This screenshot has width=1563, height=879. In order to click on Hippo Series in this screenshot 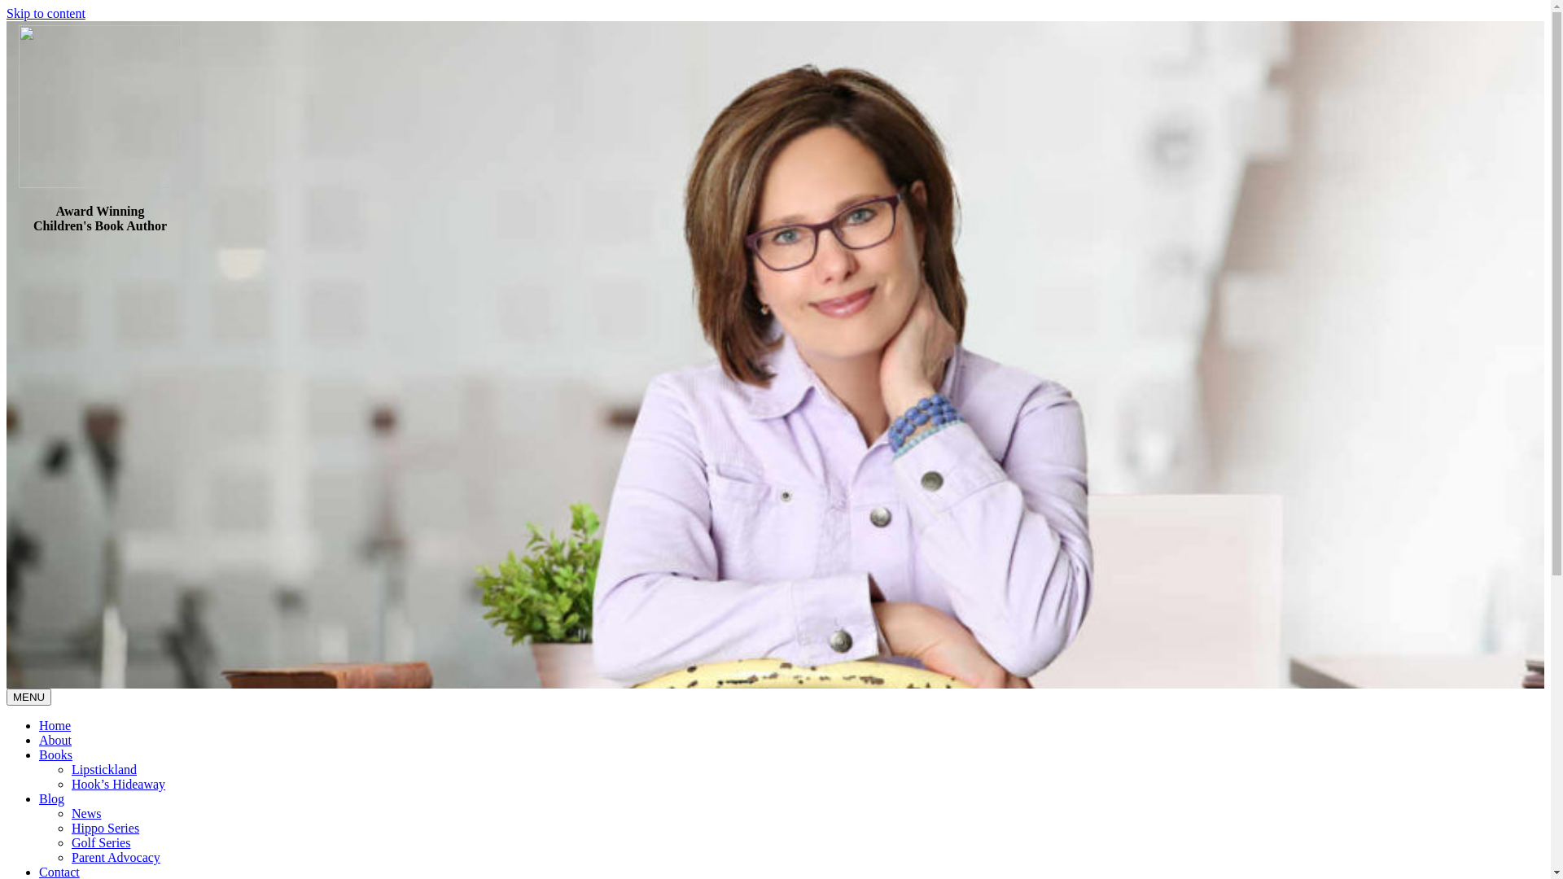, I will do `click(106, 829)`.